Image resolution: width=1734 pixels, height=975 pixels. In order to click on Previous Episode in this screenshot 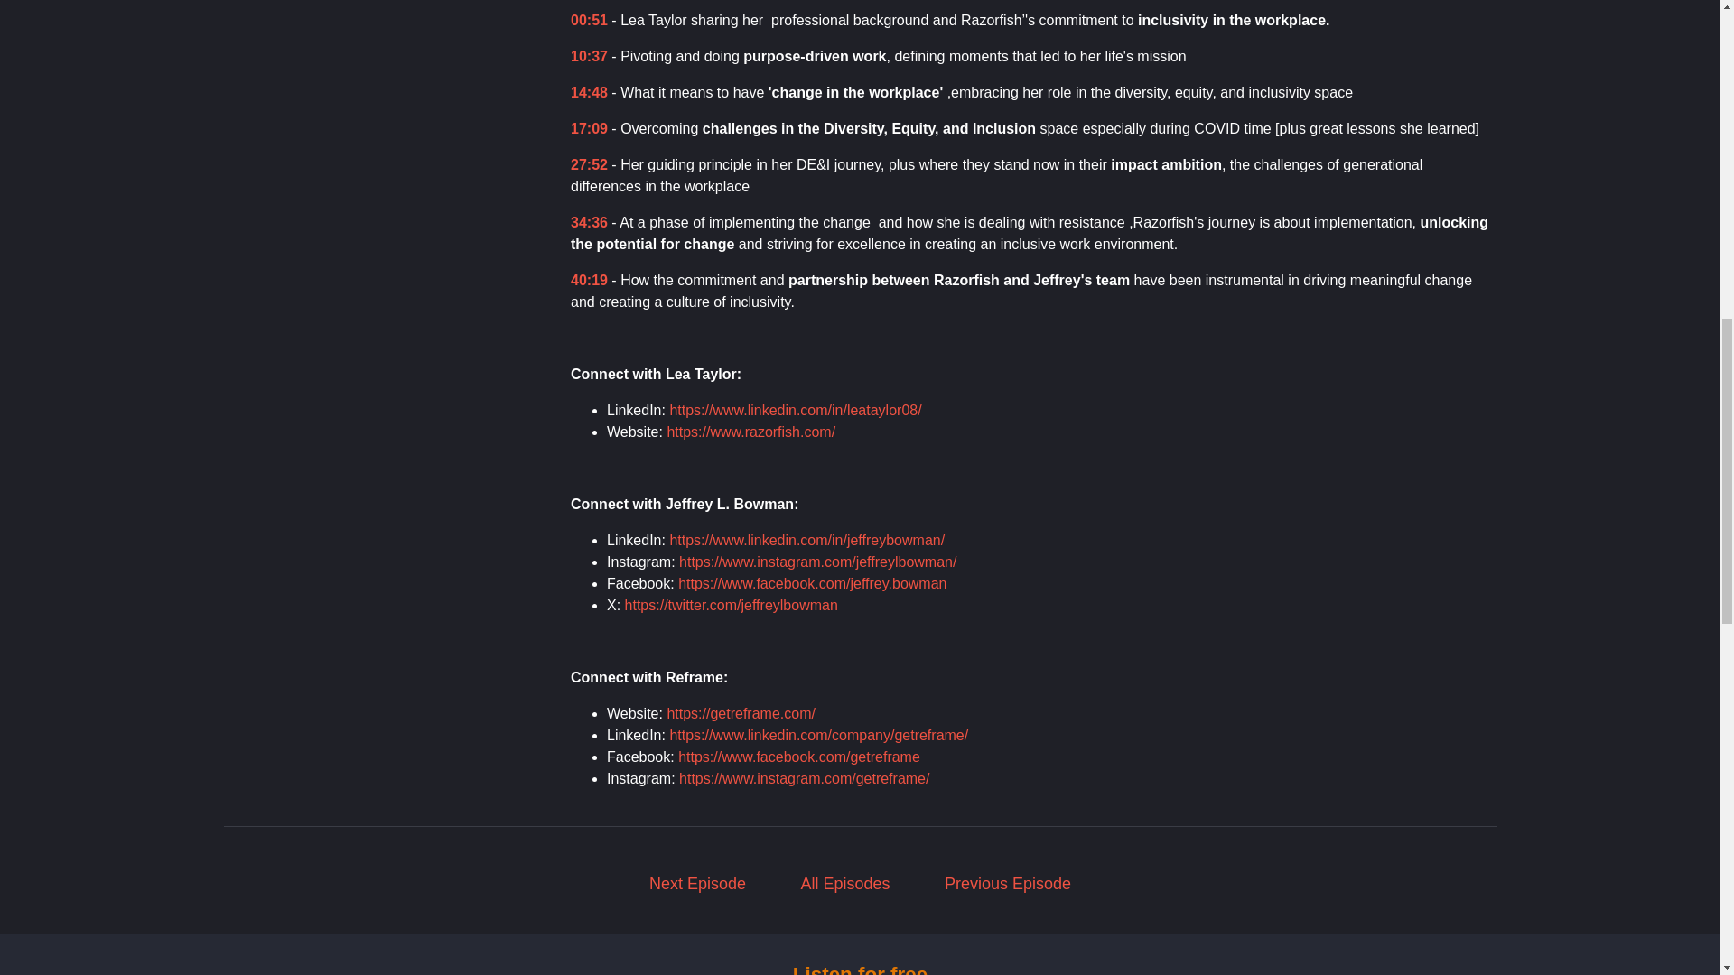, I will do `click(1007, 884)`.